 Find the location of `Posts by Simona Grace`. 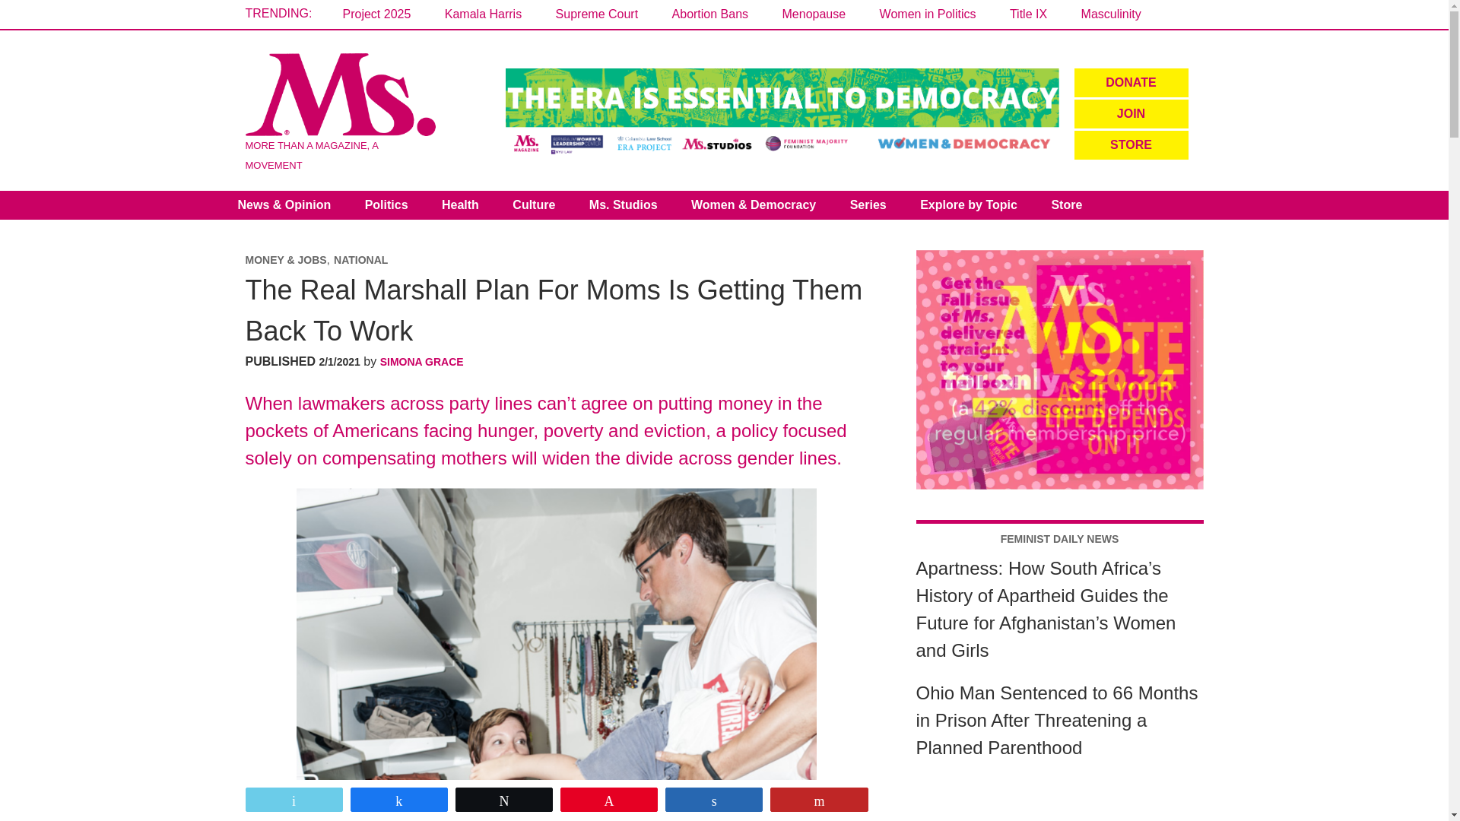

Posts by Simona Grace is located at coordinates (421, 361).